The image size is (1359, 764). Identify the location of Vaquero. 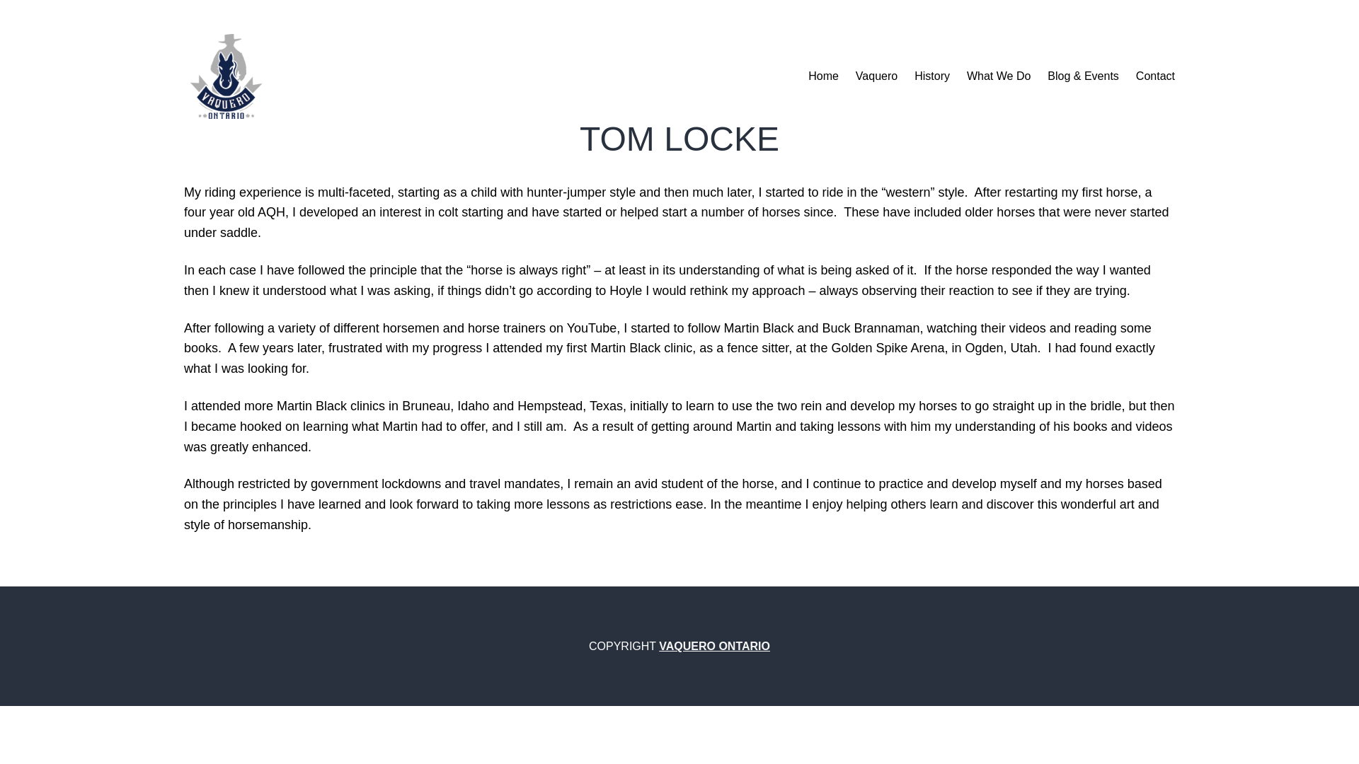
(876, 76).